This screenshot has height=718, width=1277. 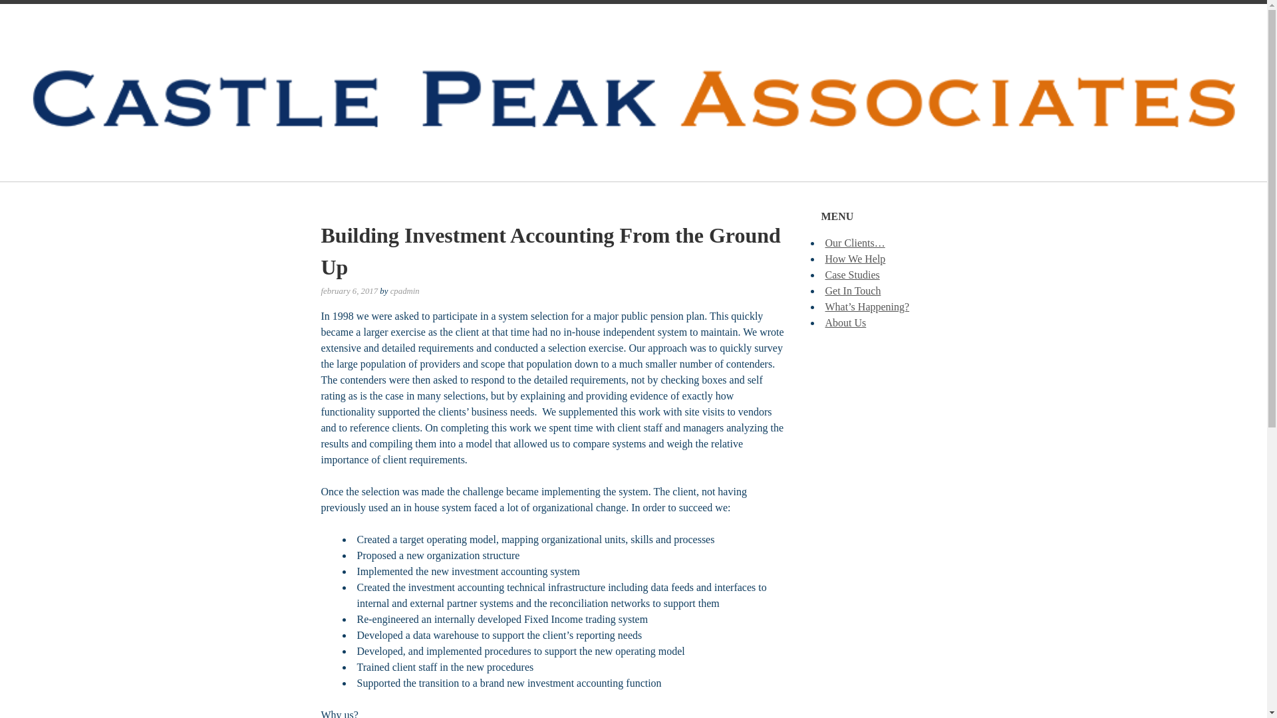 What do you see at coordinates (845, 322) in the screenshot?
I see `About Us` at bounding box center [845, 322].